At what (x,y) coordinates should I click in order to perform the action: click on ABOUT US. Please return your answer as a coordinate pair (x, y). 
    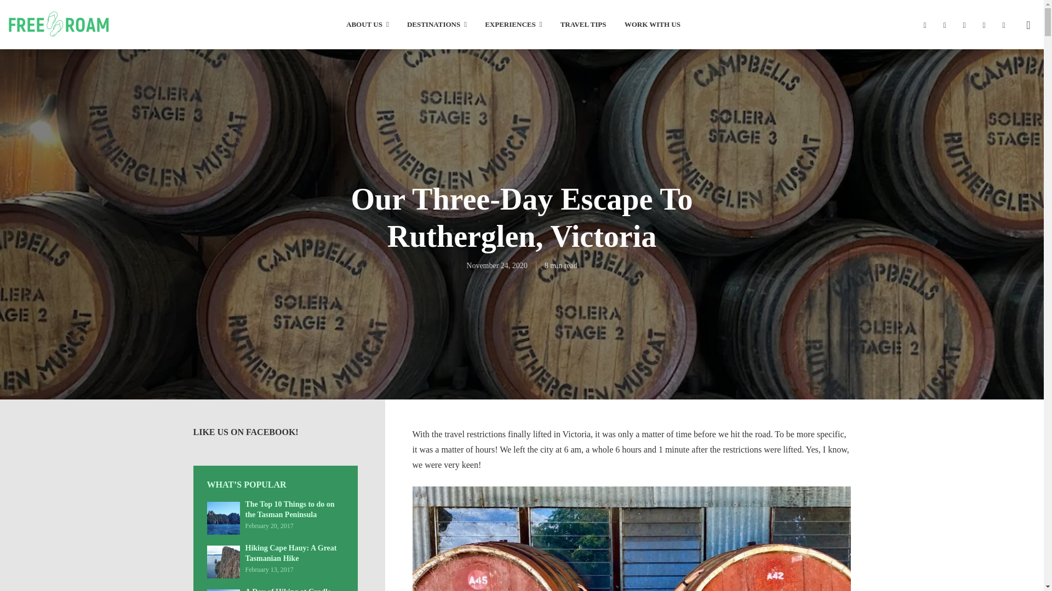
    Looking at the image, I should click on (367, 25).